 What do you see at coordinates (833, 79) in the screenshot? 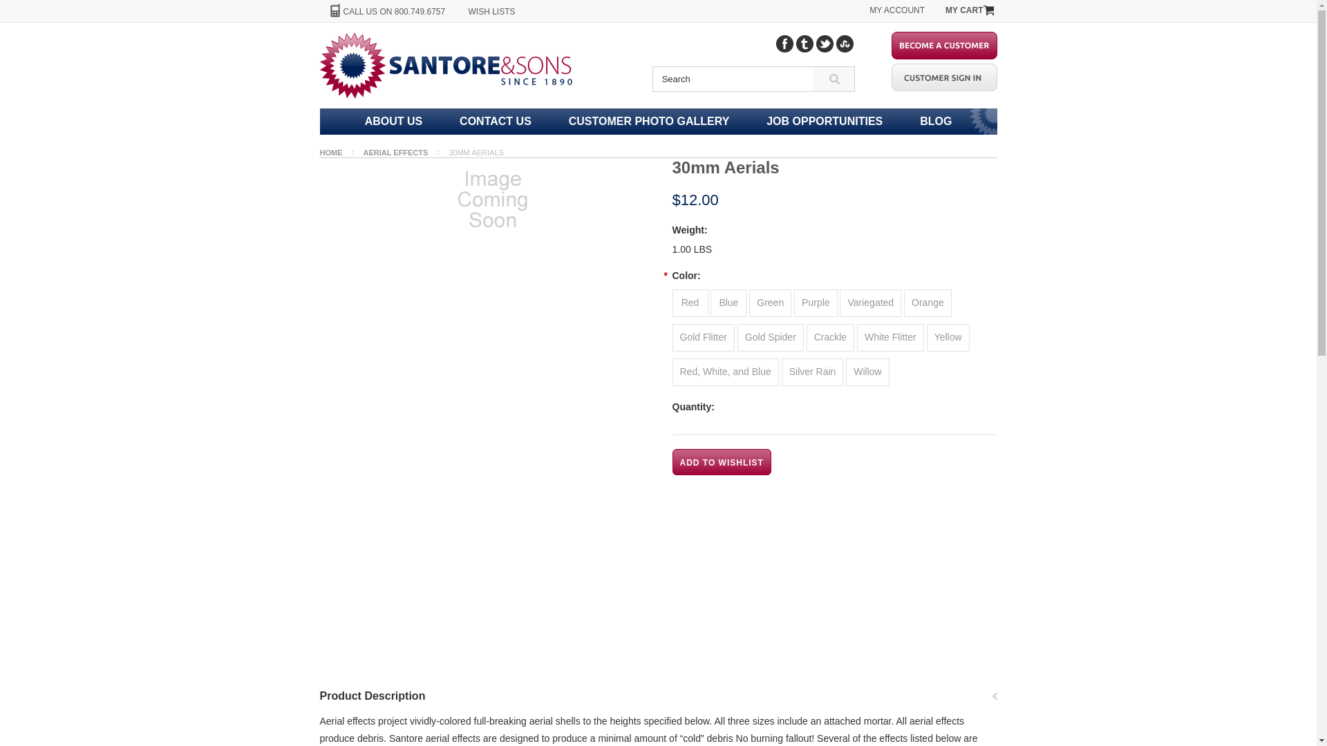
I see `Search` at bounding box center [833, 79].